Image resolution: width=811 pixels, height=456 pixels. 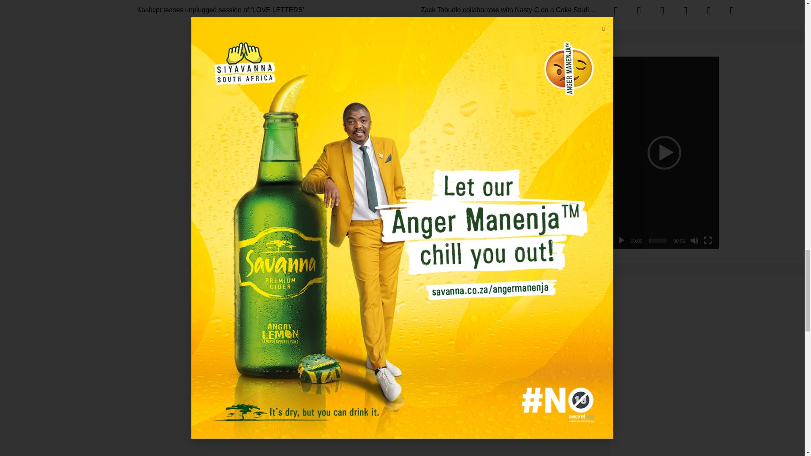 I want to click on Kashcpt teases unplugged session of 'LOVE LETTERS', so click(x=229, y=8).